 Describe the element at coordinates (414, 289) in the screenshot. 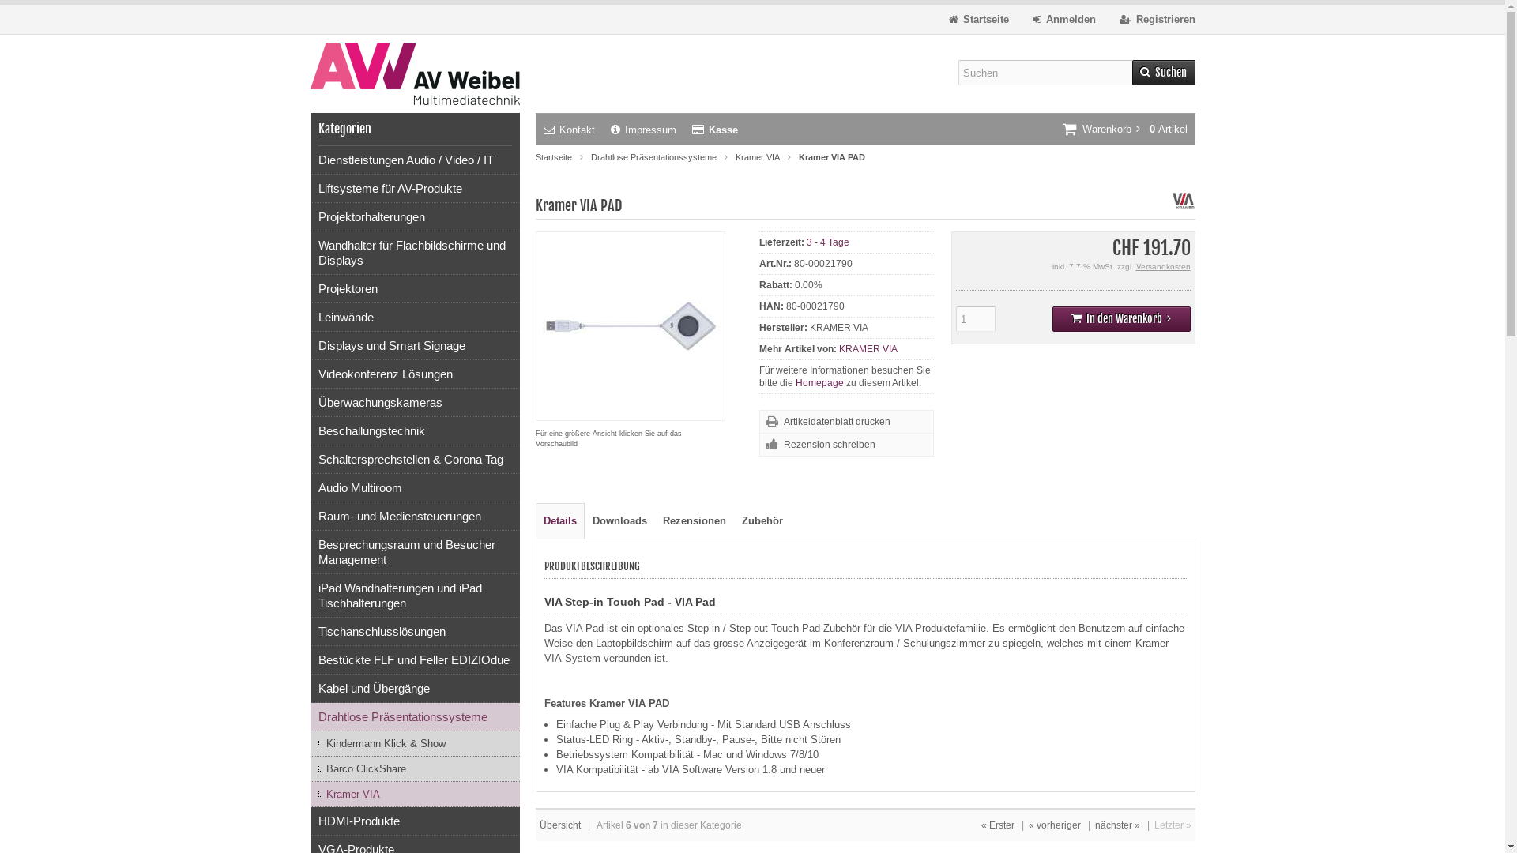

I see `Projektoren` at that location.